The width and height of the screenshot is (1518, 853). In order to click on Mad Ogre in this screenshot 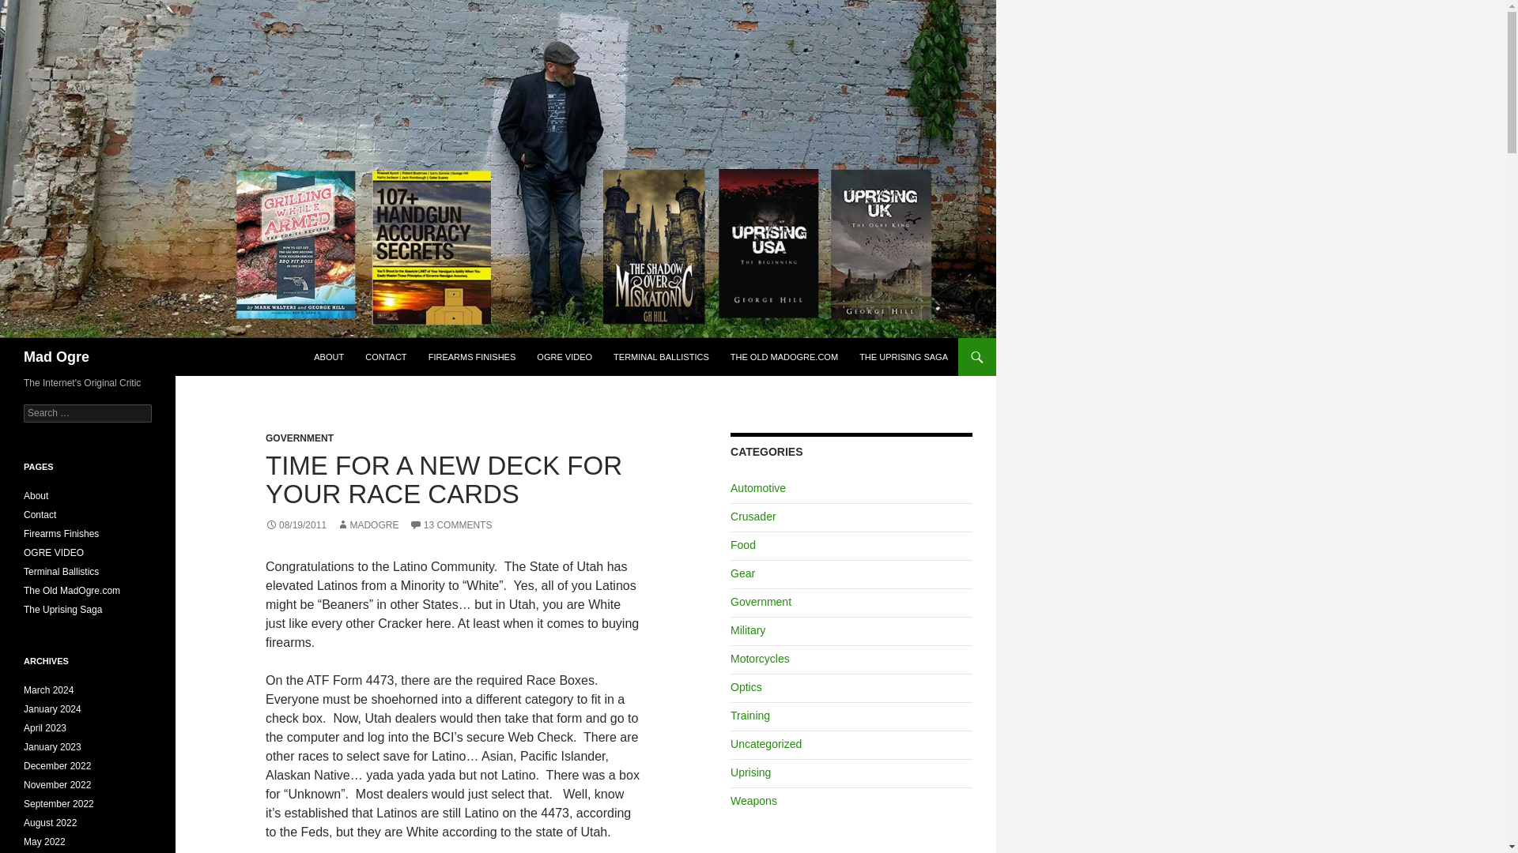, I will do `click(57, 357)`.